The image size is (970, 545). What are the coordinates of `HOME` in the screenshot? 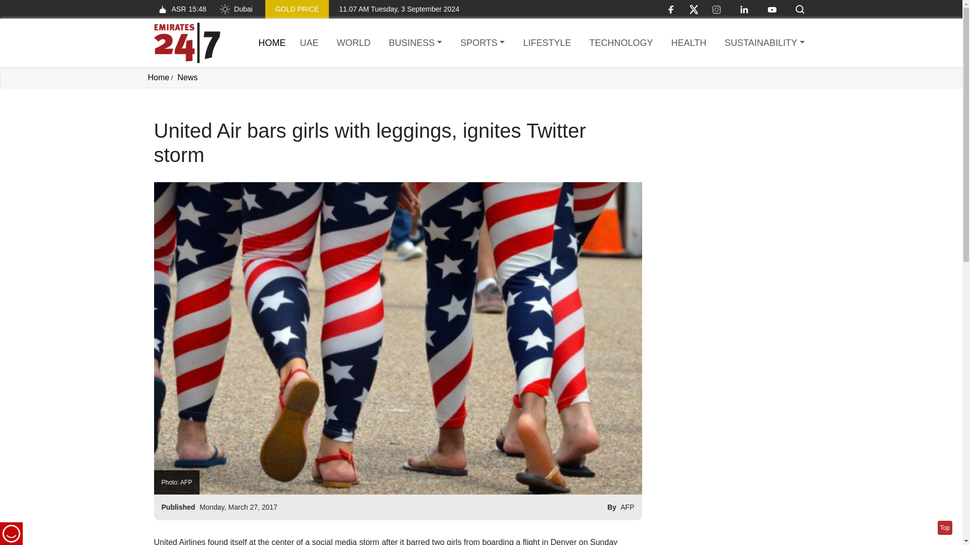 It's located at (272, 42).